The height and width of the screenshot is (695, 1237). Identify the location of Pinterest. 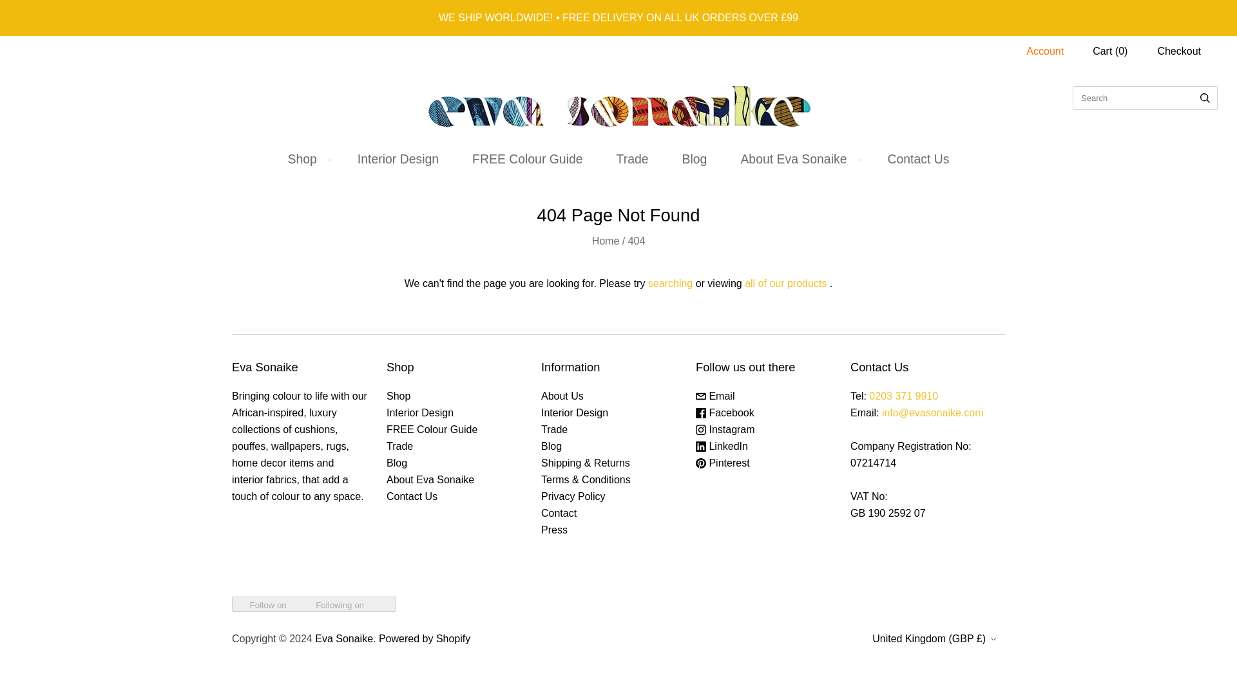
(722, 462).